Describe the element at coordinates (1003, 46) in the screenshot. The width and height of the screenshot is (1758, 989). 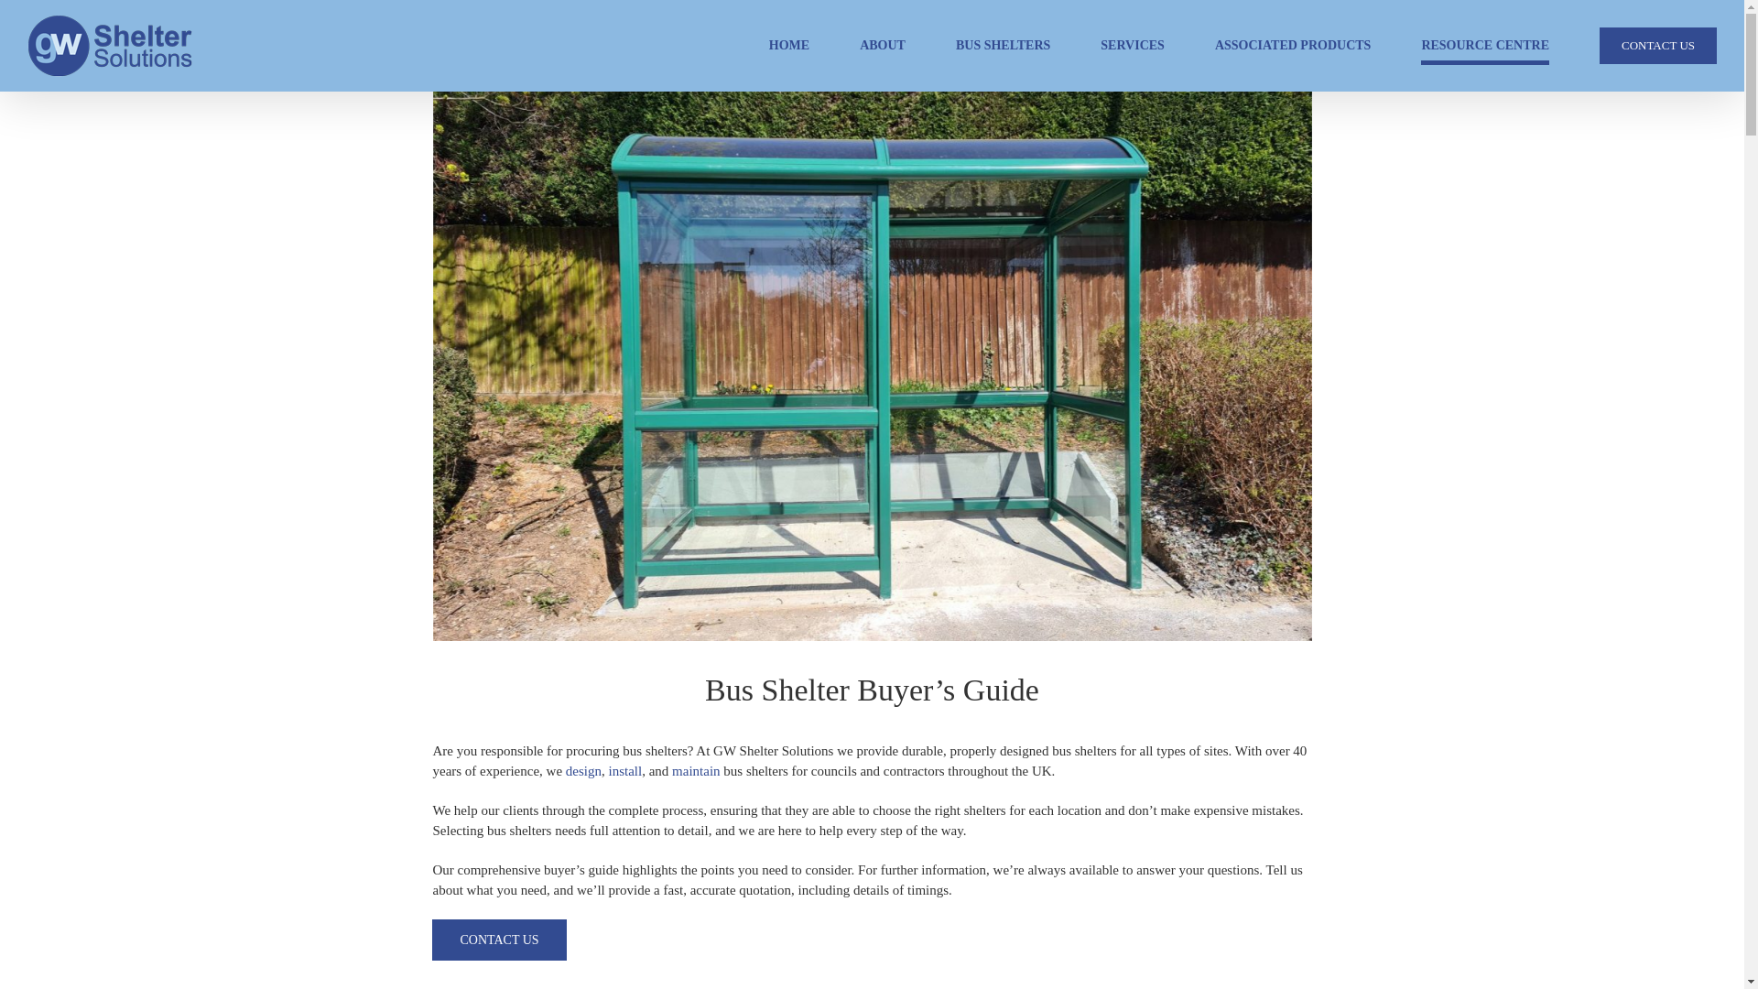
I see `BUS SHELTERS` at that location.